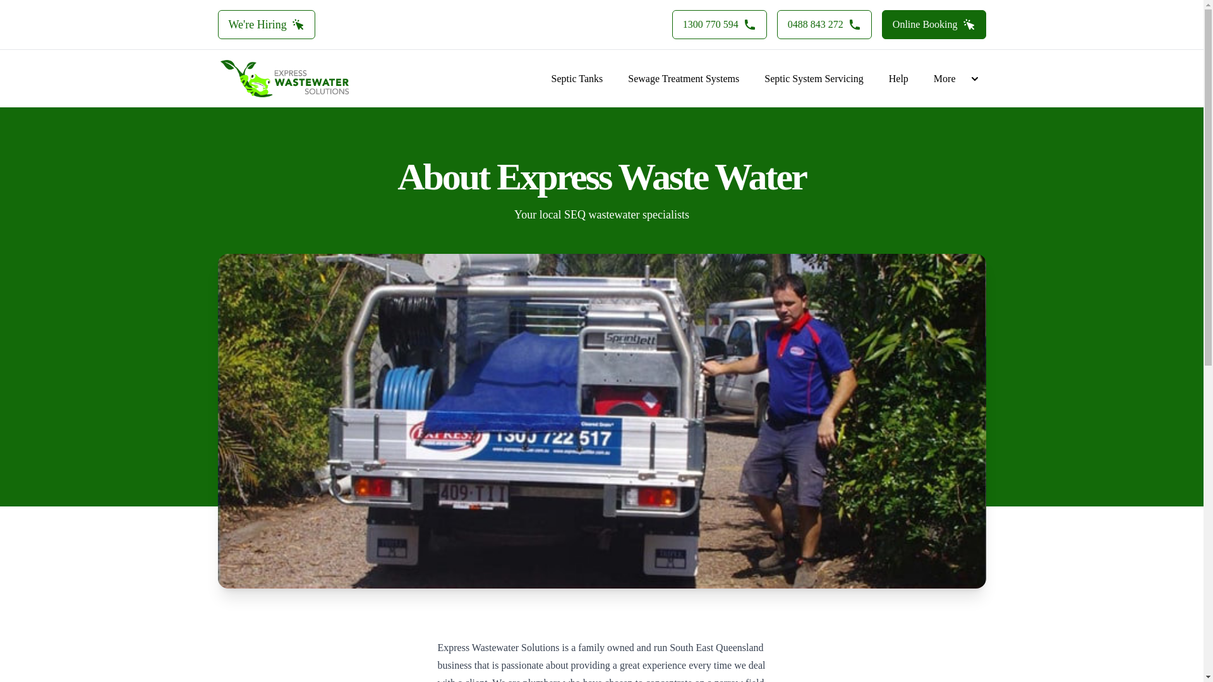 Image resolution: width=1213 pixels, height=682 pixels. Describe the element at coordinates (719, 24) in the screenshot. I see `Call Express Wastewater` at that location.